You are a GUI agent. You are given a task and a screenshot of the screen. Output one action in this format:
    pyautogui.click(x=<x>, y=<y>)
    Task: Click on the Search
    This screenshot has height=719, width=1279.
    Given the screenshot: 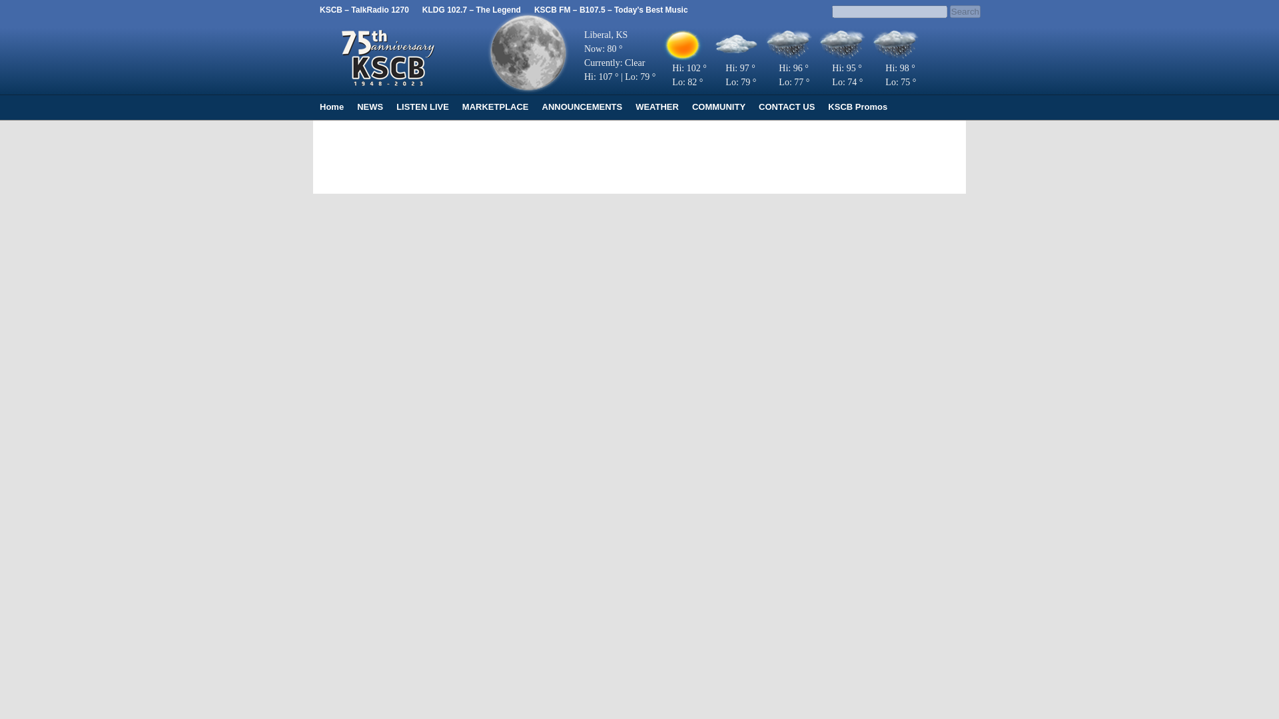 What is the action you would take?
    pyautogui.click(x=965, y=11)
    